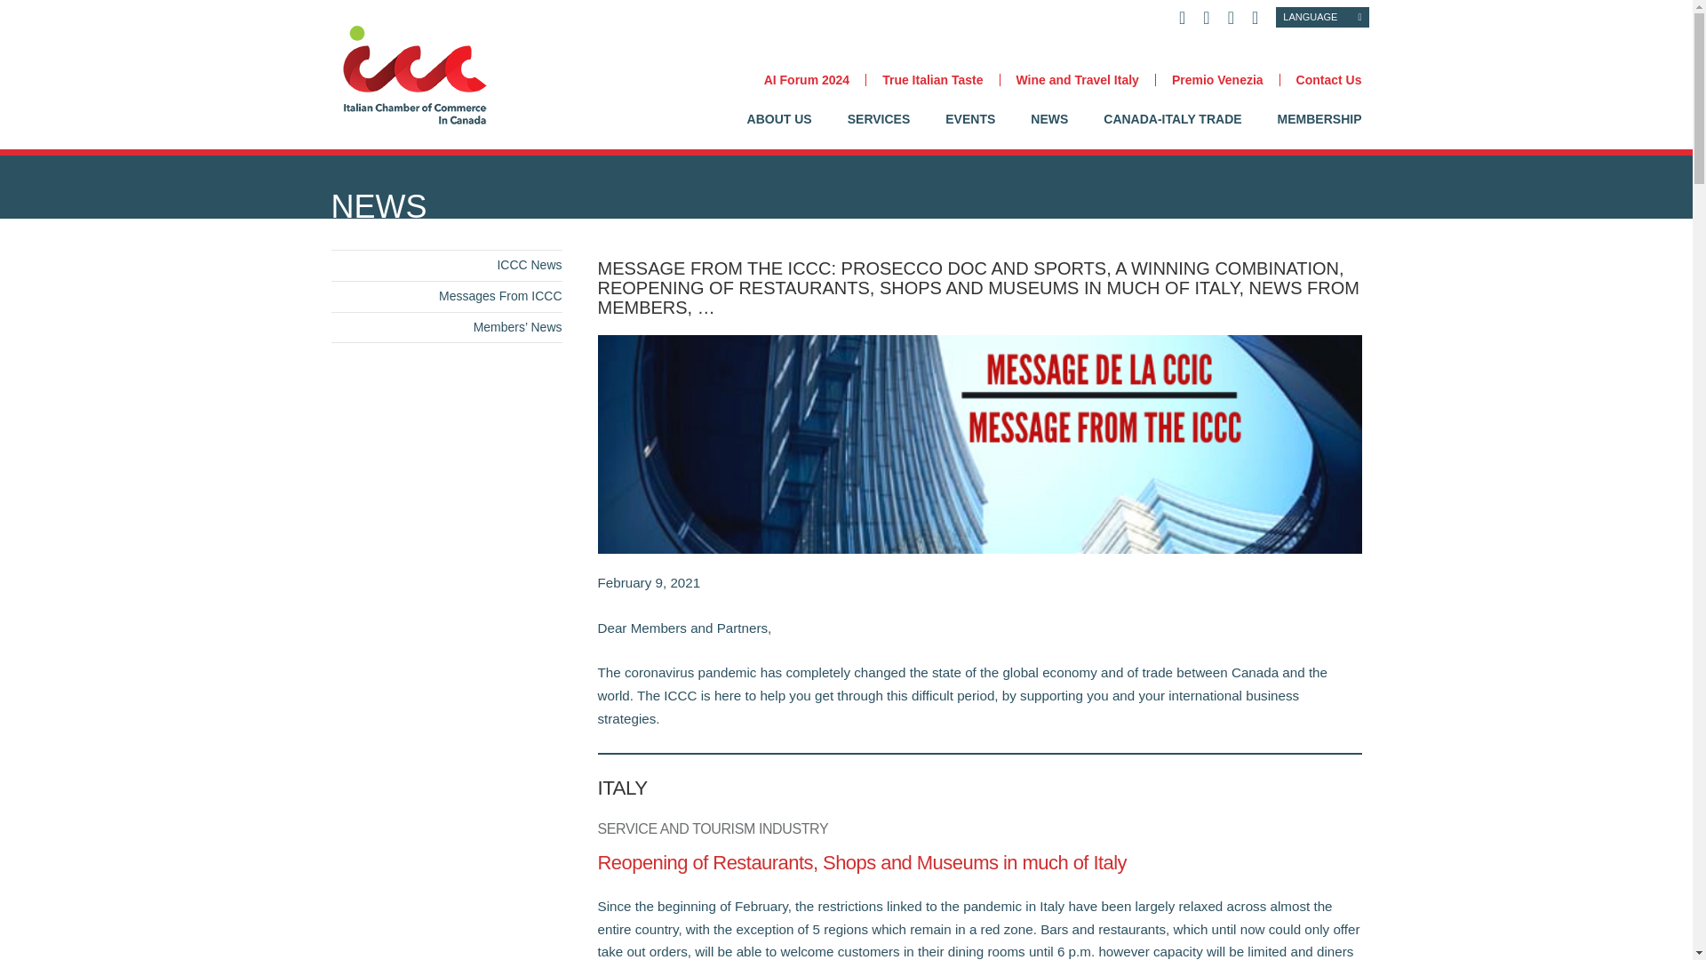 The image size is (1706, 960). What do you see at coordinates (807, 80) in the screenshot?
I see `AI Forum 2024` at bounding box center [807, 80].